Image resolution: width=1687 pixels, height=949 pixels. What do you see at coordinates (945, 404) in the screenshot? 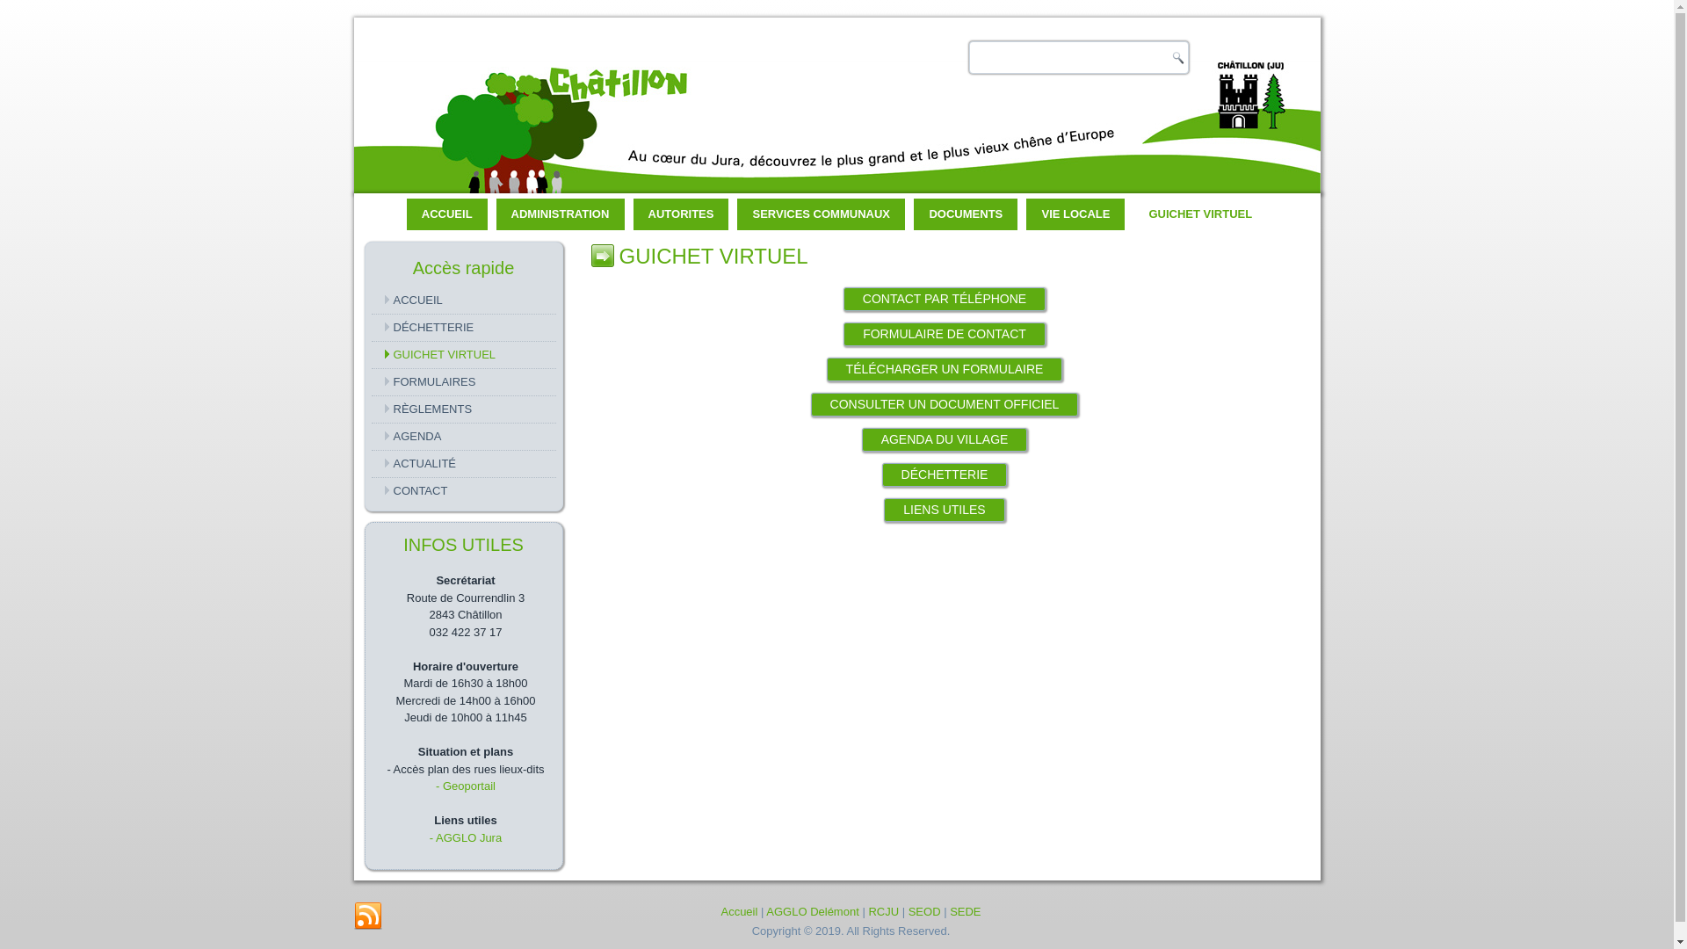
I see `CONSULTER UN DOCUMENT OFFICIEL` at bounding box center [945, 404].